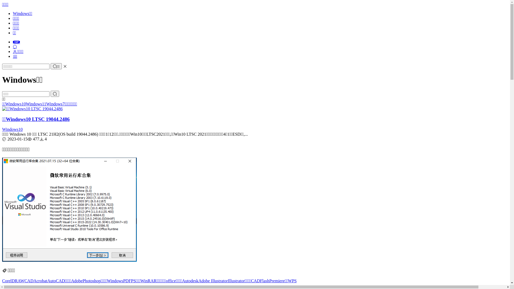  I want to click on Illustrator, so click(236, 281).